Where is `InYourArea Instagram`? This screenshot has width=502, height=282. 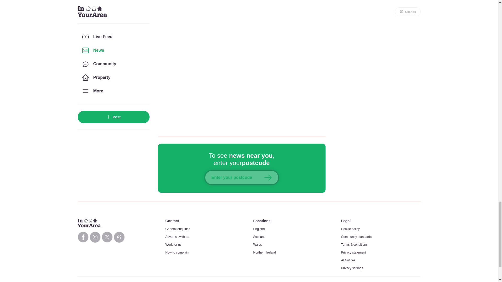
InYourArea Instagram is located at coordinates (95, 237).